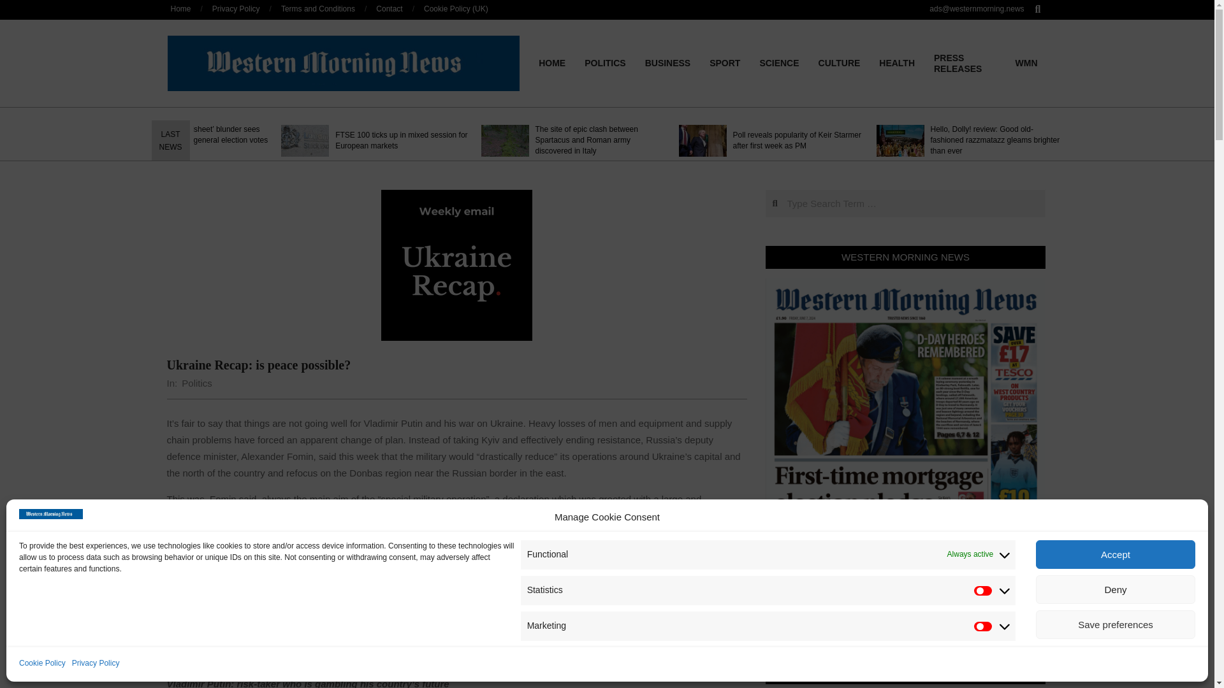  Describe the element at coordinates (1116, 554) in the screenshot. I see `Accept` at that location.